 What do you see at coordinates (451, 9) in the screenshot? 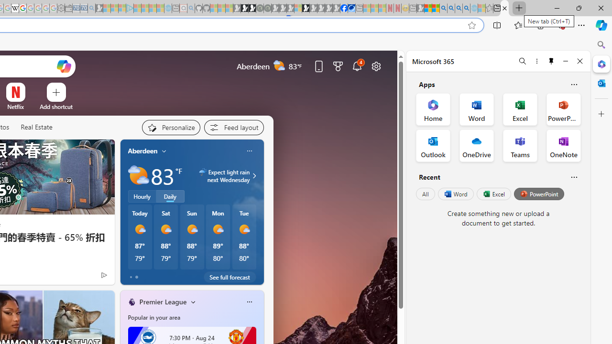
I see `2009 Bing officially replaced Live Search on June 3 - Search` at bounding box center [451, 9].